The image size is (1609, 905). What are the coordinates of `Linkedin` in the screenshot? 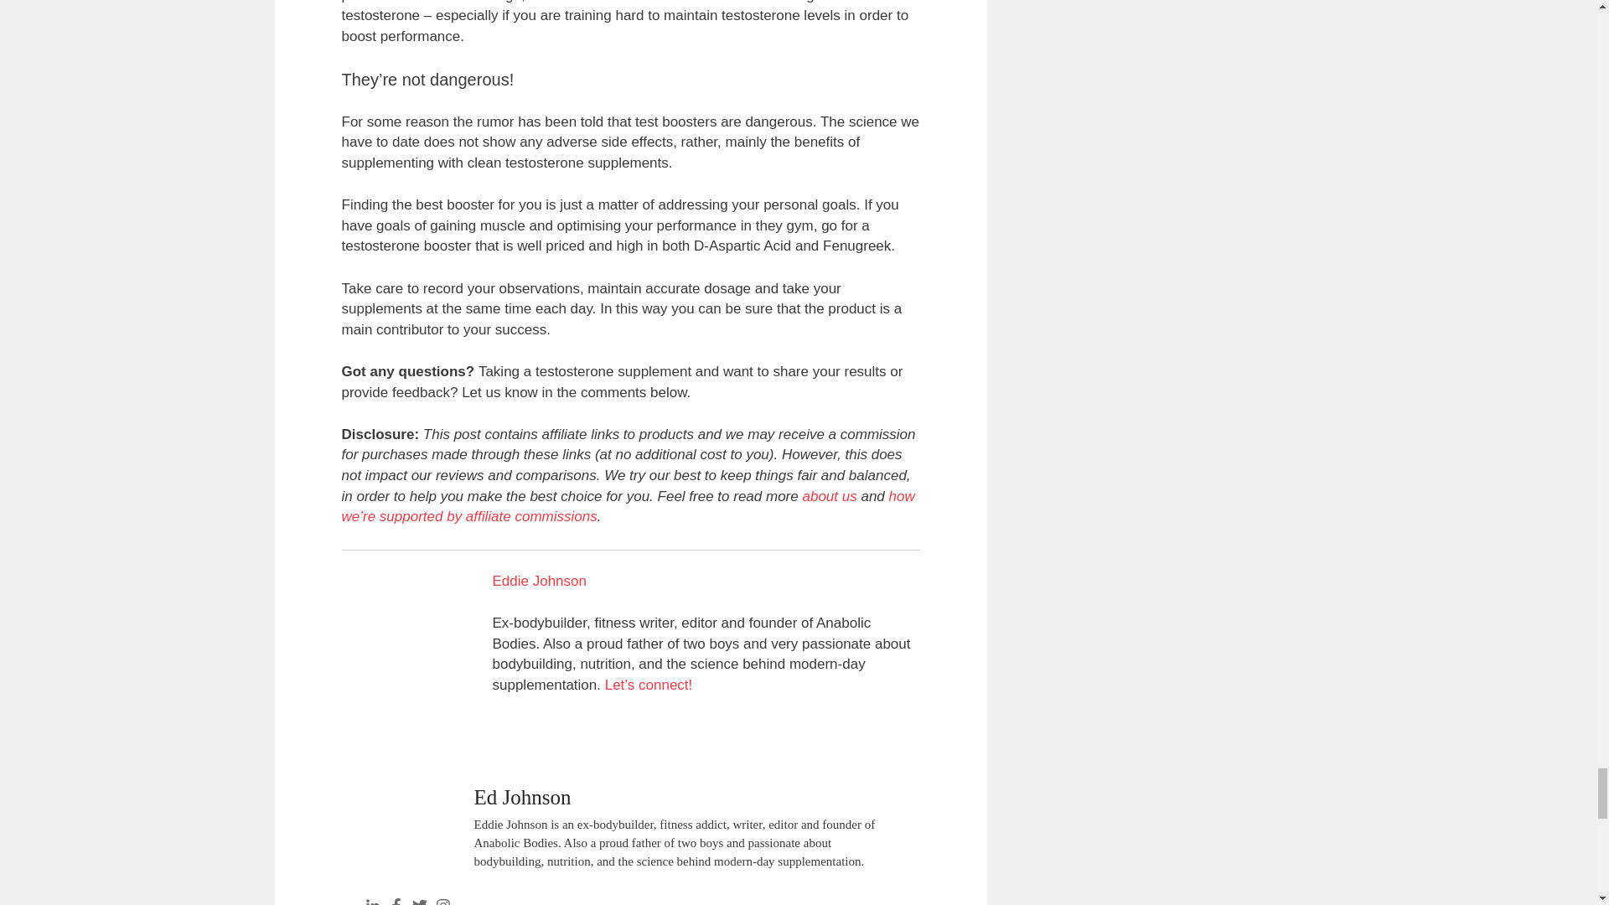 It's located at (372, 902).